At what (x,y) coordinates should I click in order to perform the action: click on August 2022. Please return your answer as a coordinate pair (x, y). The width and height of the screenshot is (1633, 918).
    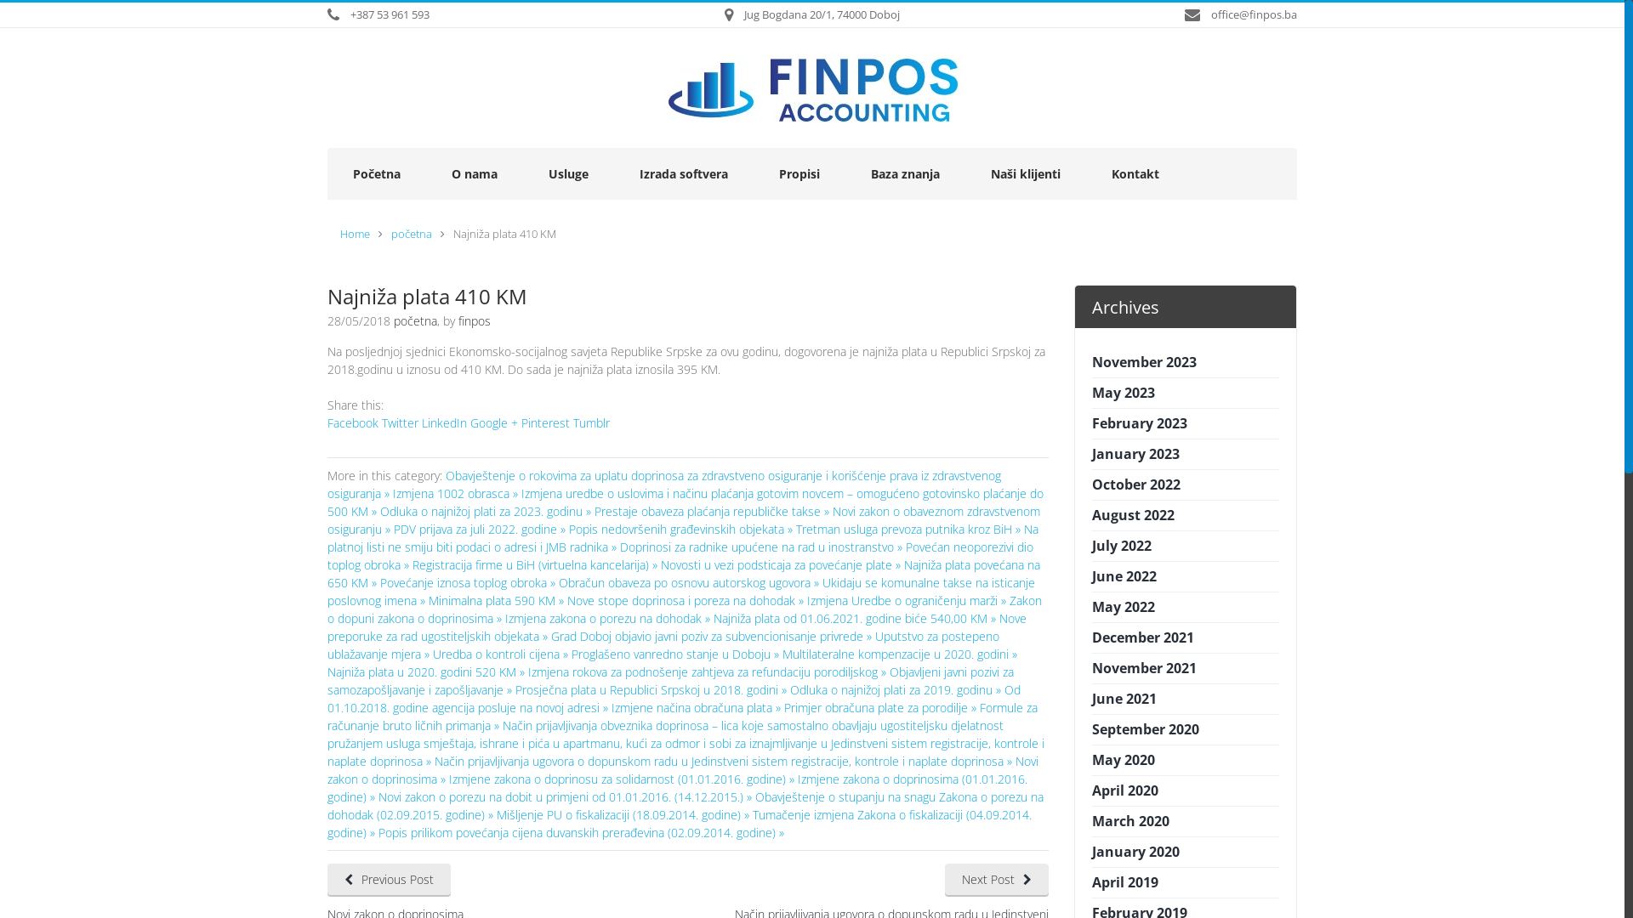
    Looking at the image, I should click on (1133, 515).